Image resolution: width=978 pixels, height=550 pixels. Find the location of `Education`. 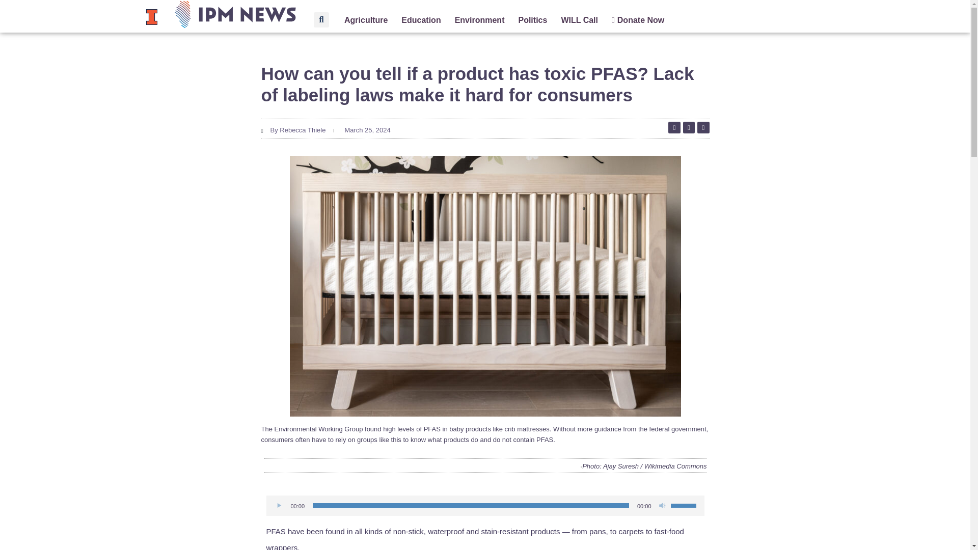

Education is located at coordinates (421, 20).